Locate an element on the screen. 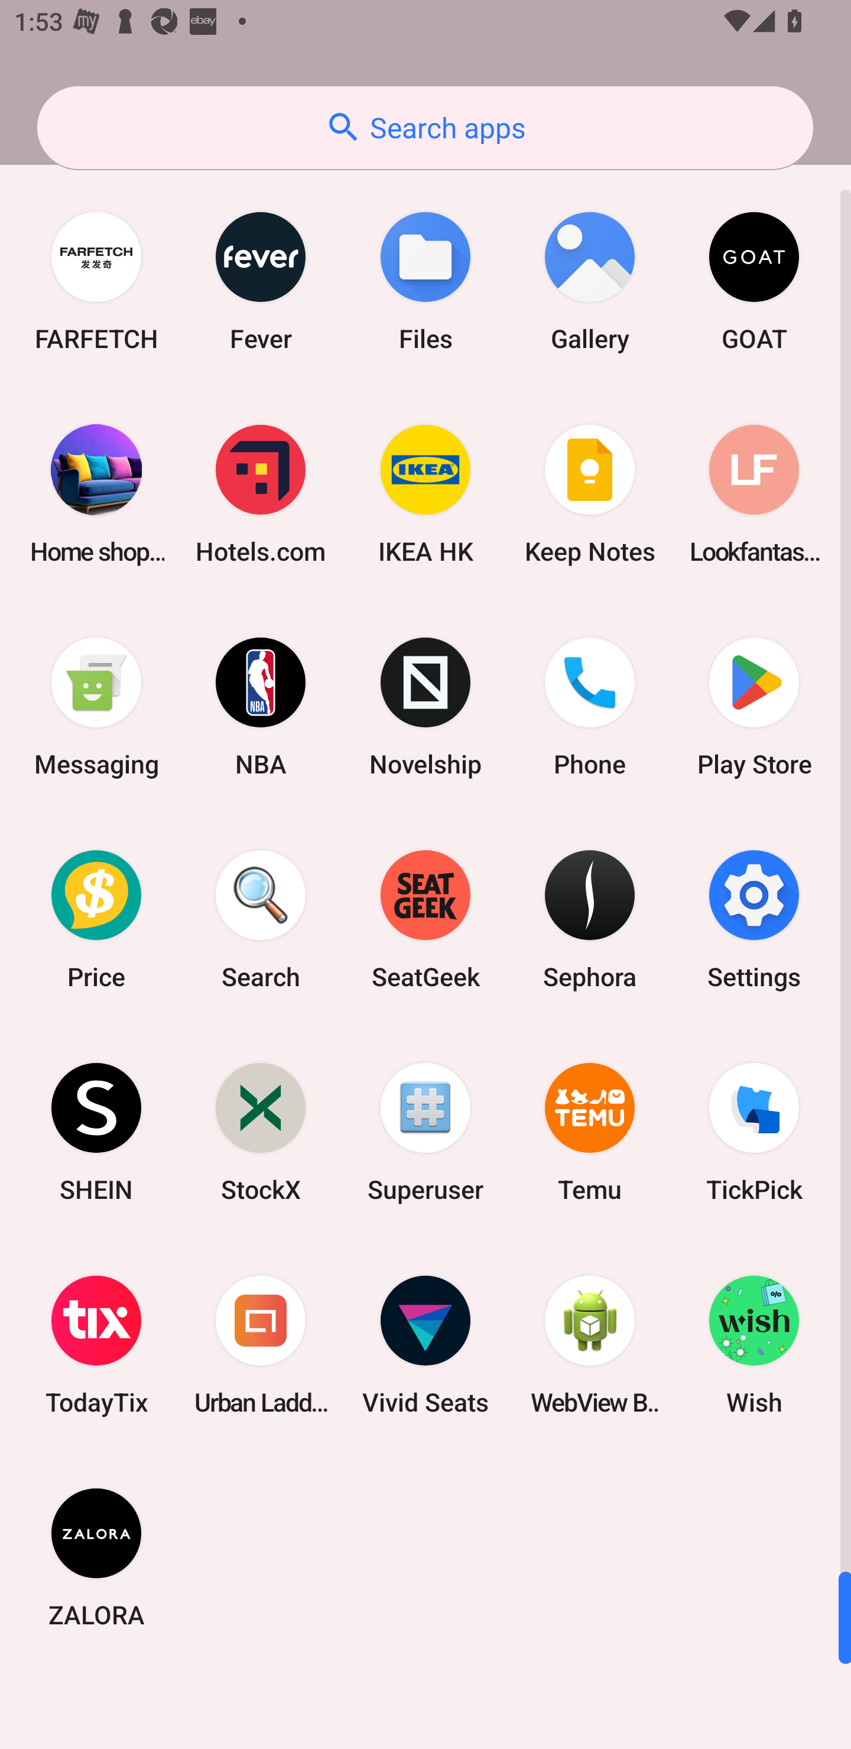 The width and height of the screenshot is (851, 1749). NBA is located at coordinates (261, 707).